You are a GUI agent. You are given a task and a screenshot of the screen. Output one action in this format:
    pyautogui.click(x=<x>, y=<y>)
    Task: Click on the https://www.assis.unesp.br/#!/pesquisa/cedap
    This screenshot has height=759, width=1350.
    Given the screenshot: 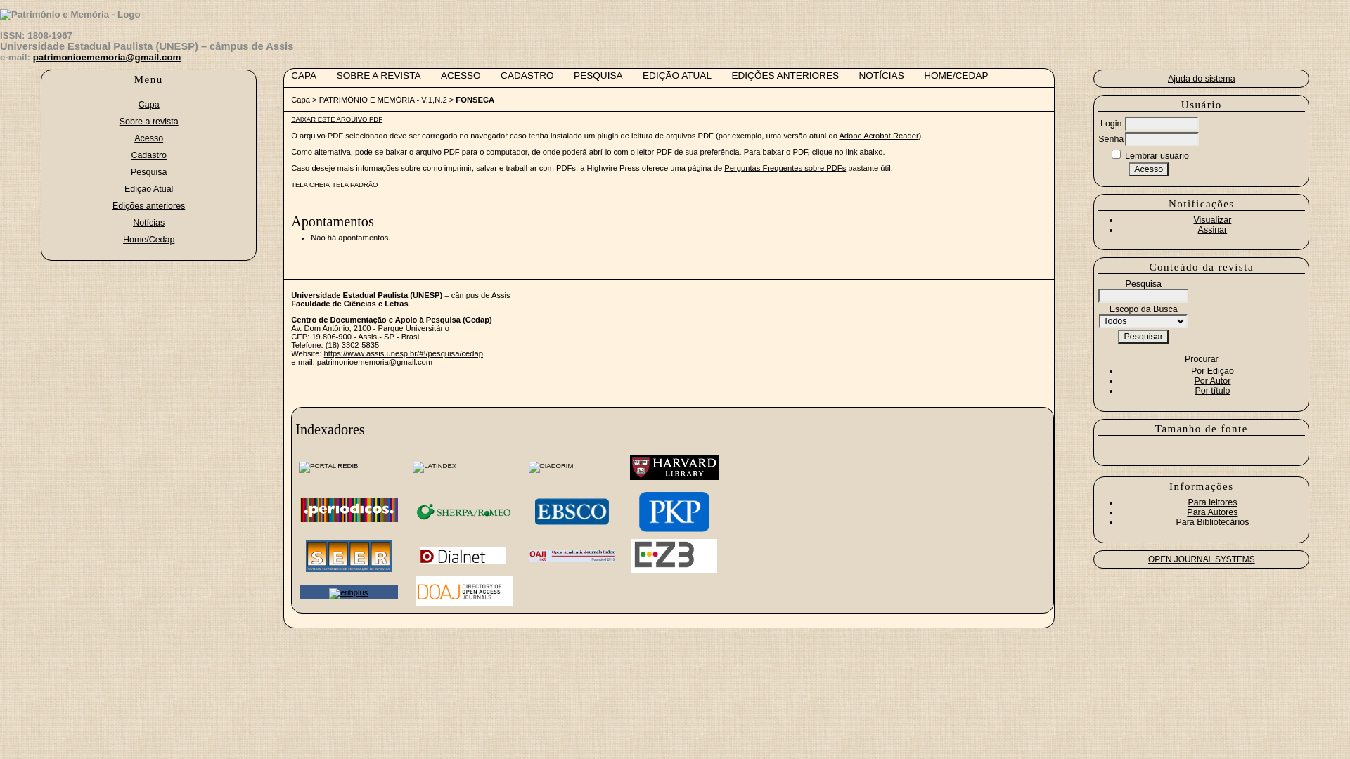 What is the action you would take?
    pyautogui.click(x=404, y=353)
    